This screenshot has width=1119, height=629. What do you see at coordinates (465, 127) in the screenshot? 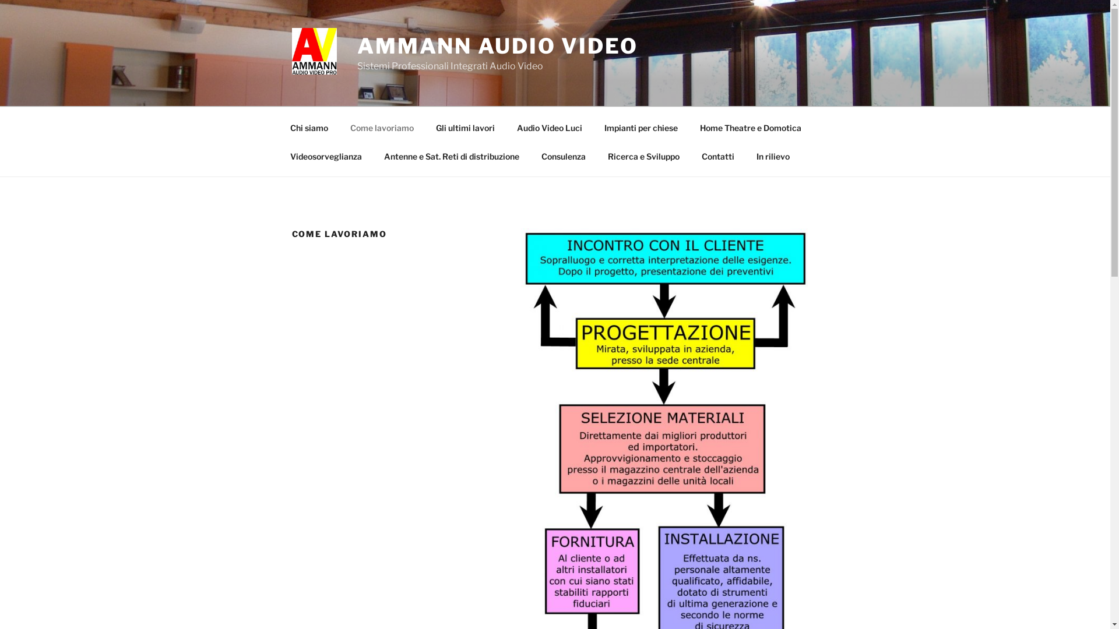
I see `Gli ultimi lavori` at bounding box center [465, 127].